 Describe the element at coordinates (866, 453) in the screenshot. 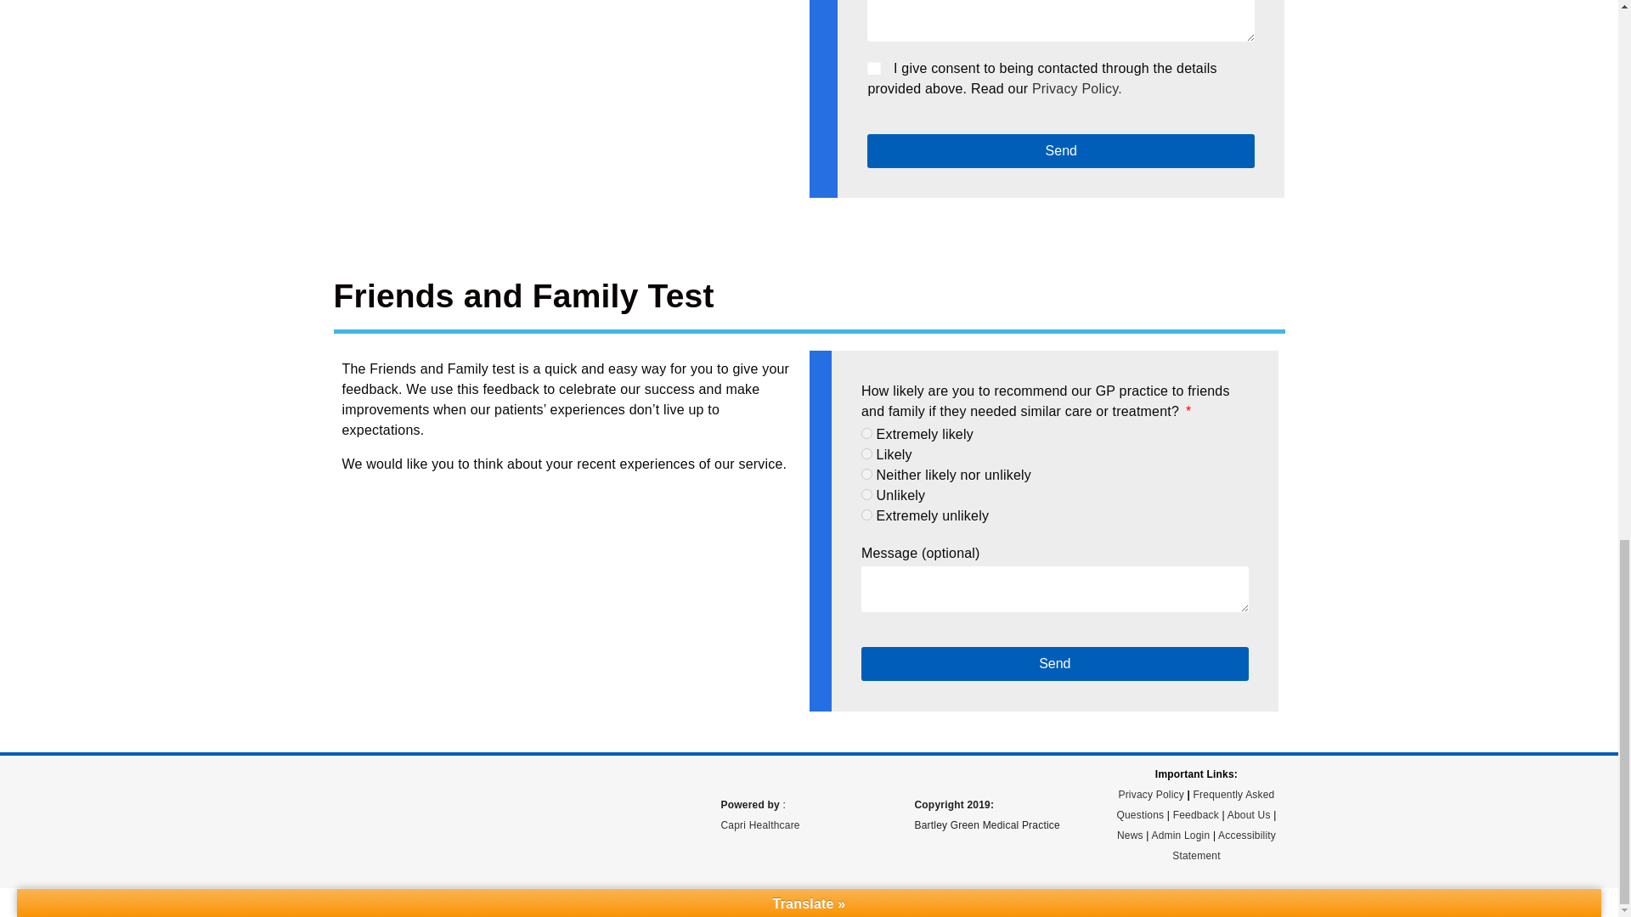

I see `Likely` at that location.